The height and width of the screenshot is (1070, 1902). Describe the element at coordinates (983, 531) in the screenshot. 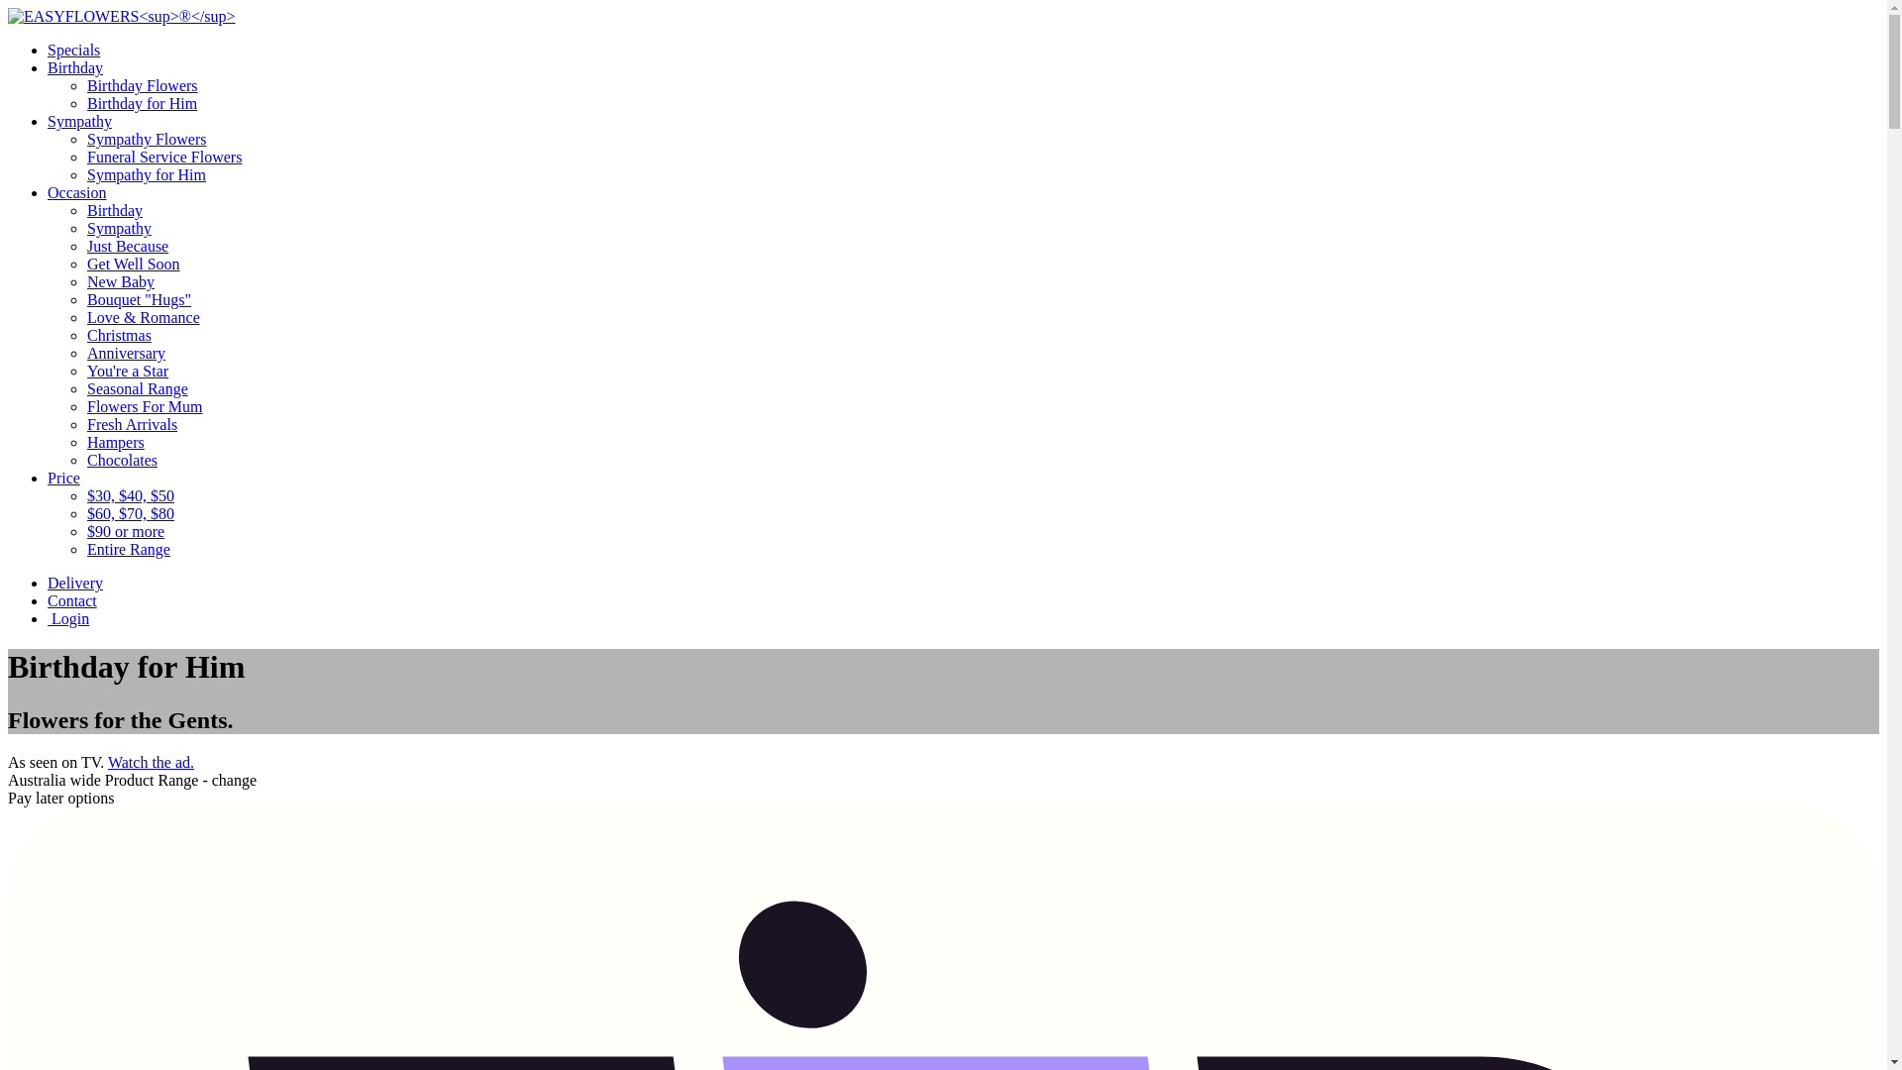

I see `$90 or more` at that location.